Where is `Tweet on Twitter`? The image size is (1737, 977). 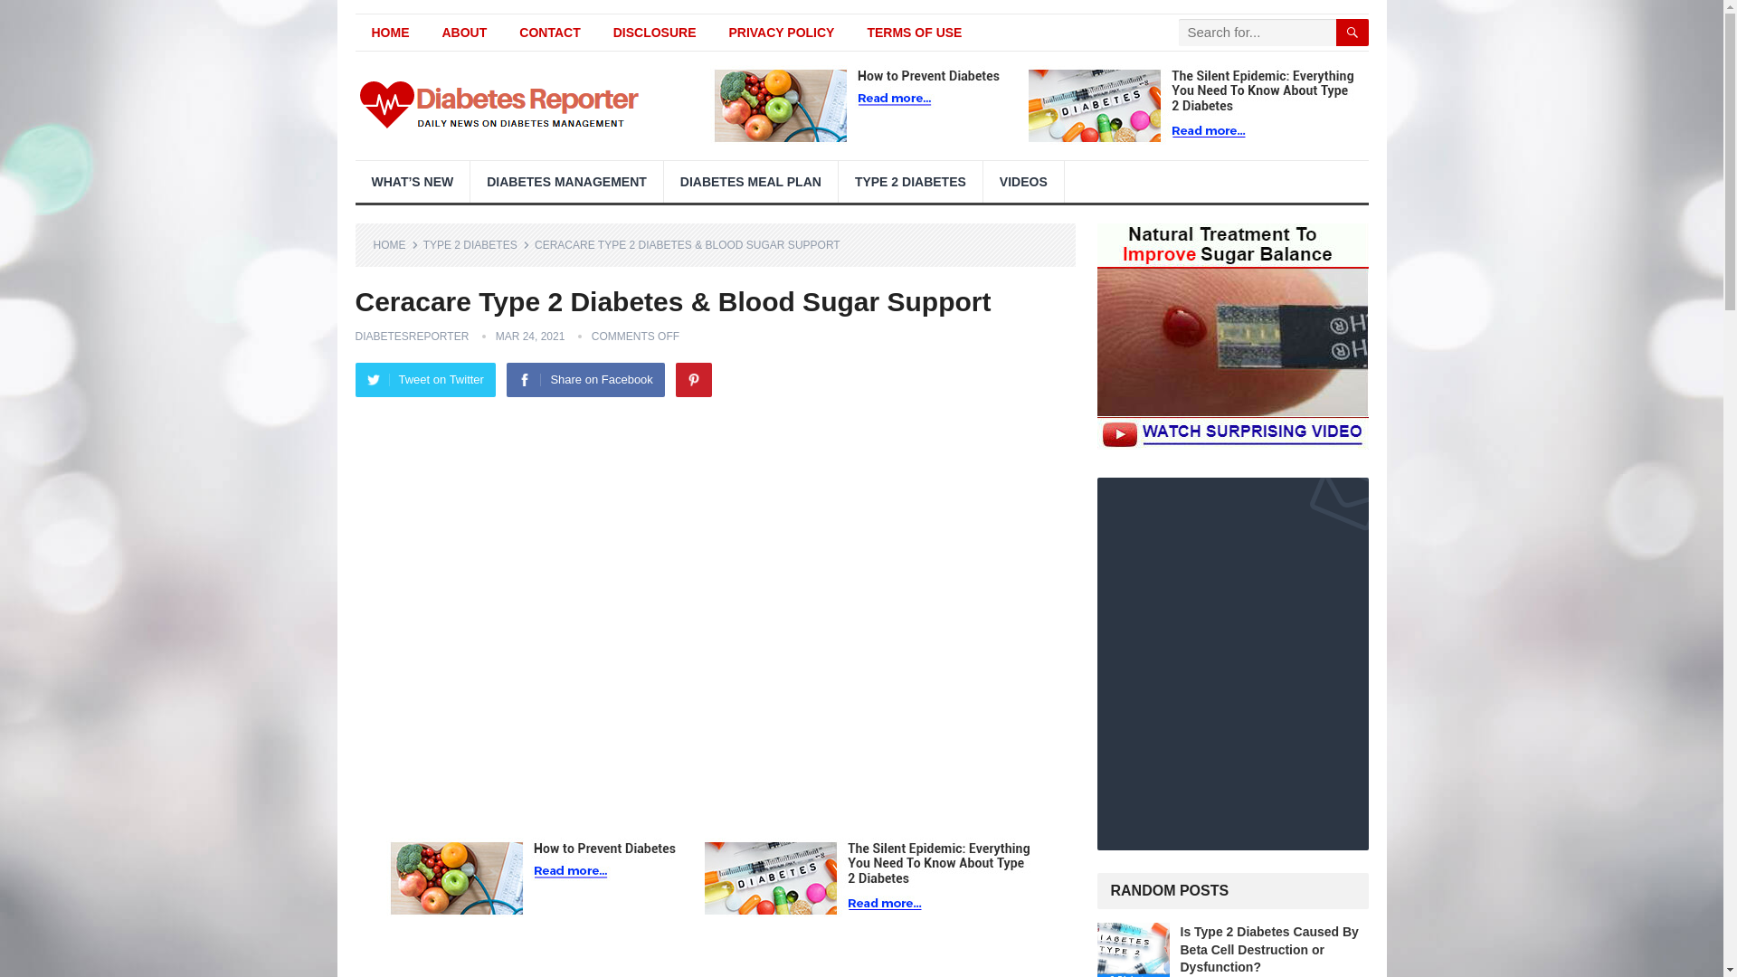 Tweet on Twitter is located at coordinates (424, 379).